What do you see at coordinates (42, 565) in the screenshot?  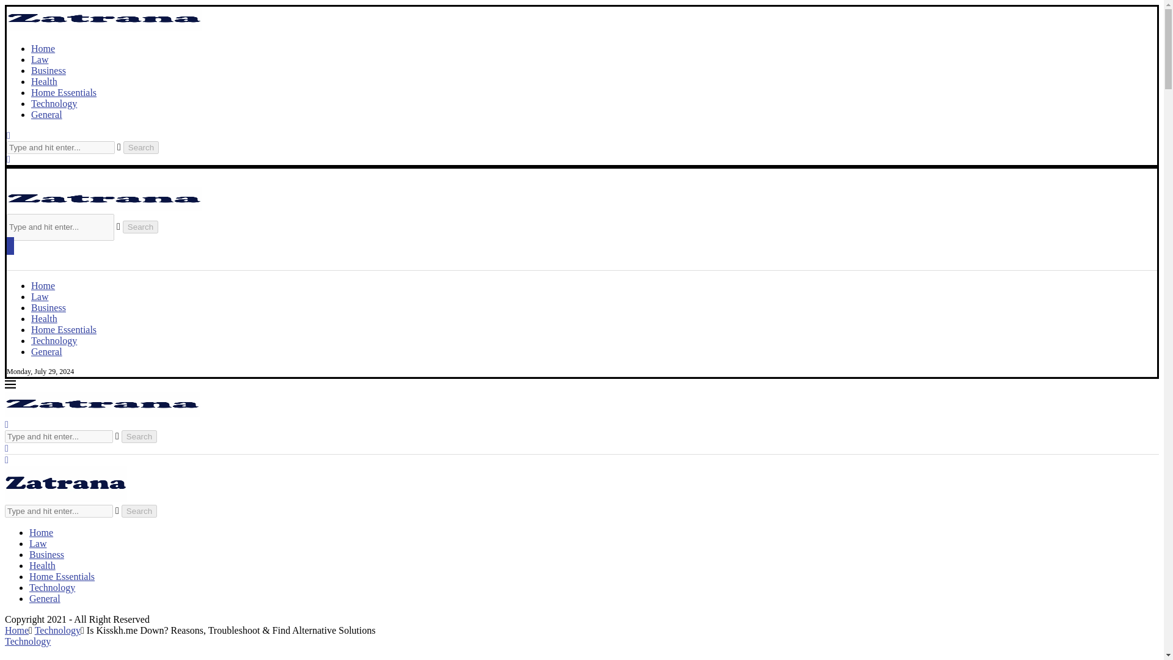 I see `Health` at bounding box center [42, 565].